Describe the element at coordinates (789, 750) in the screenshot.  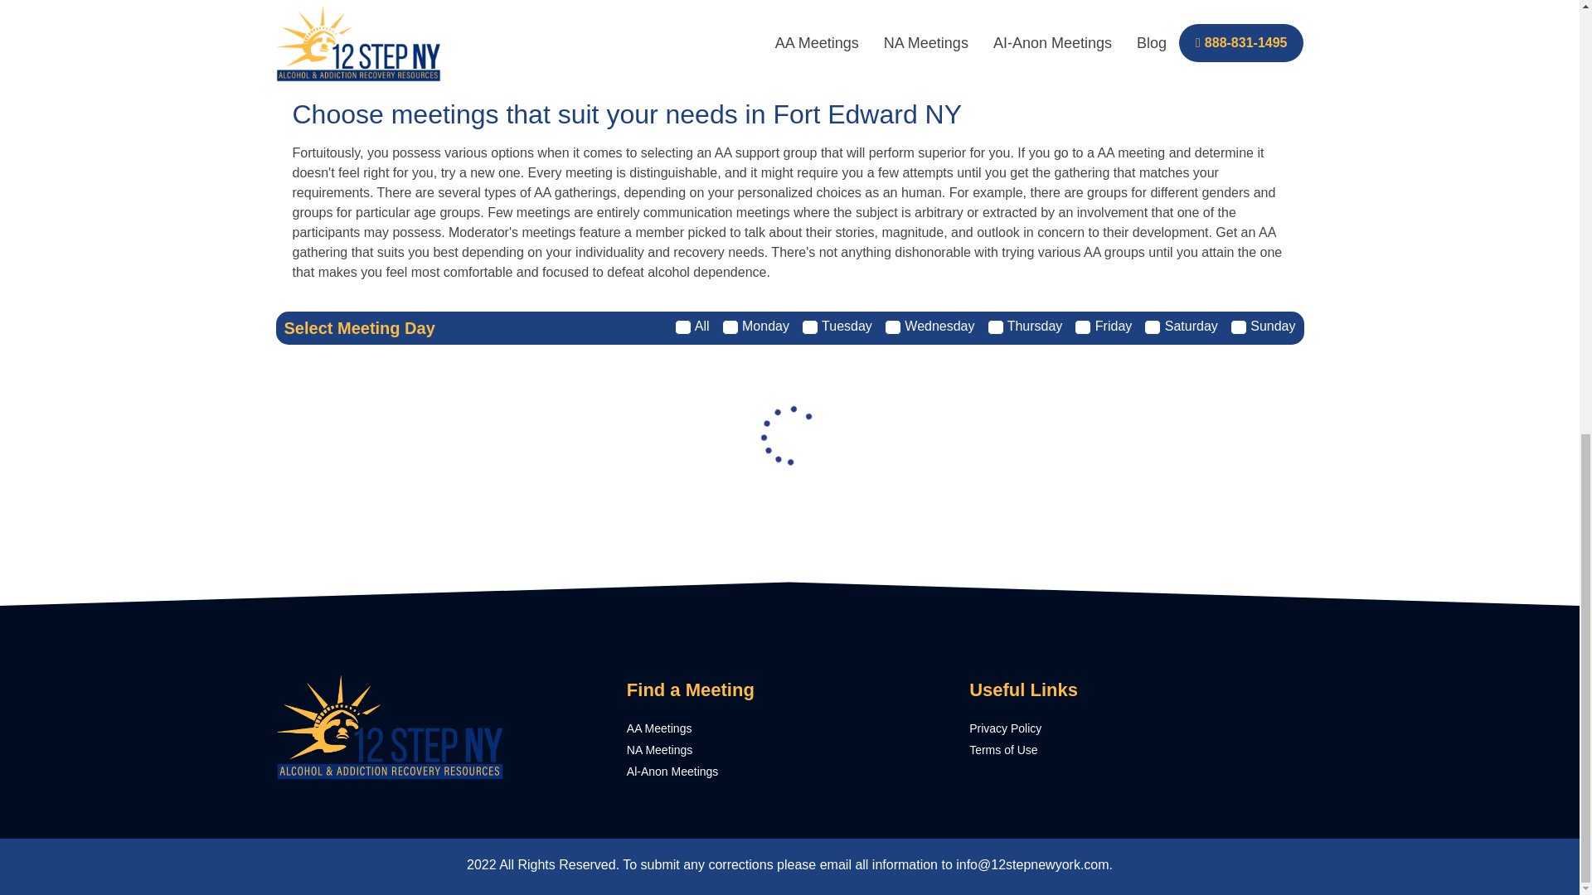
I see `NA Meetings` at that location.